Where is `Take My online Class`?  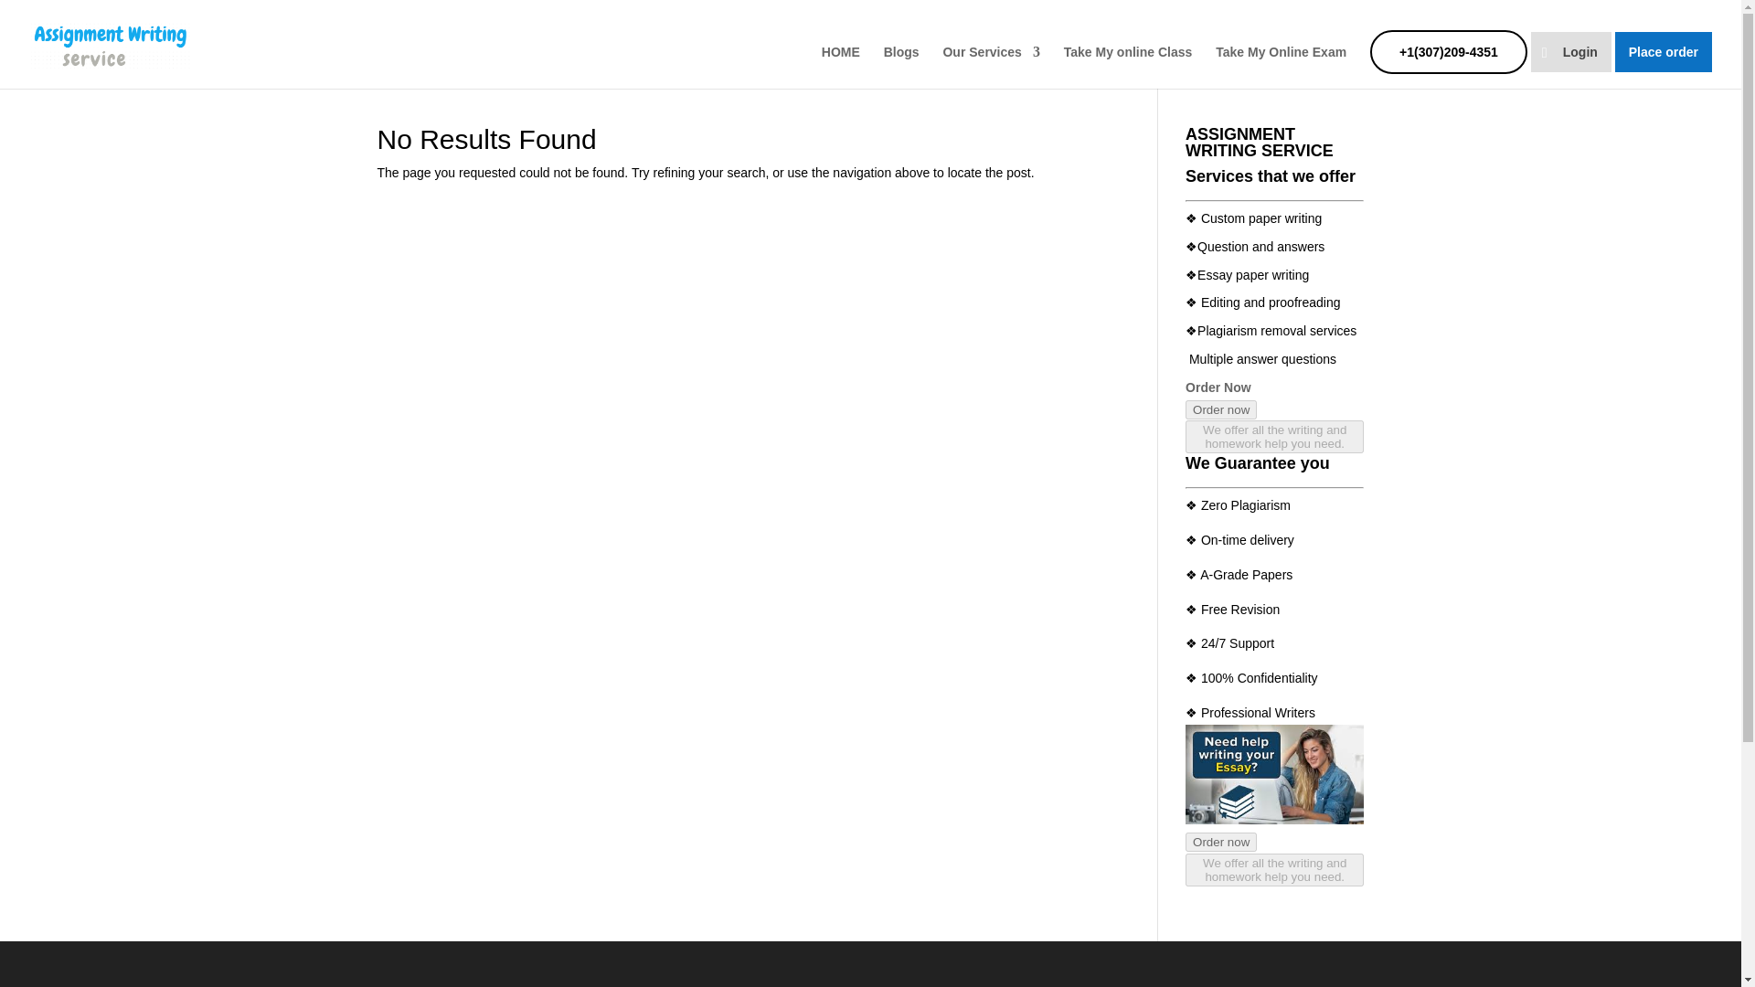 Take My online Class is located at coordinates (1128, 67).